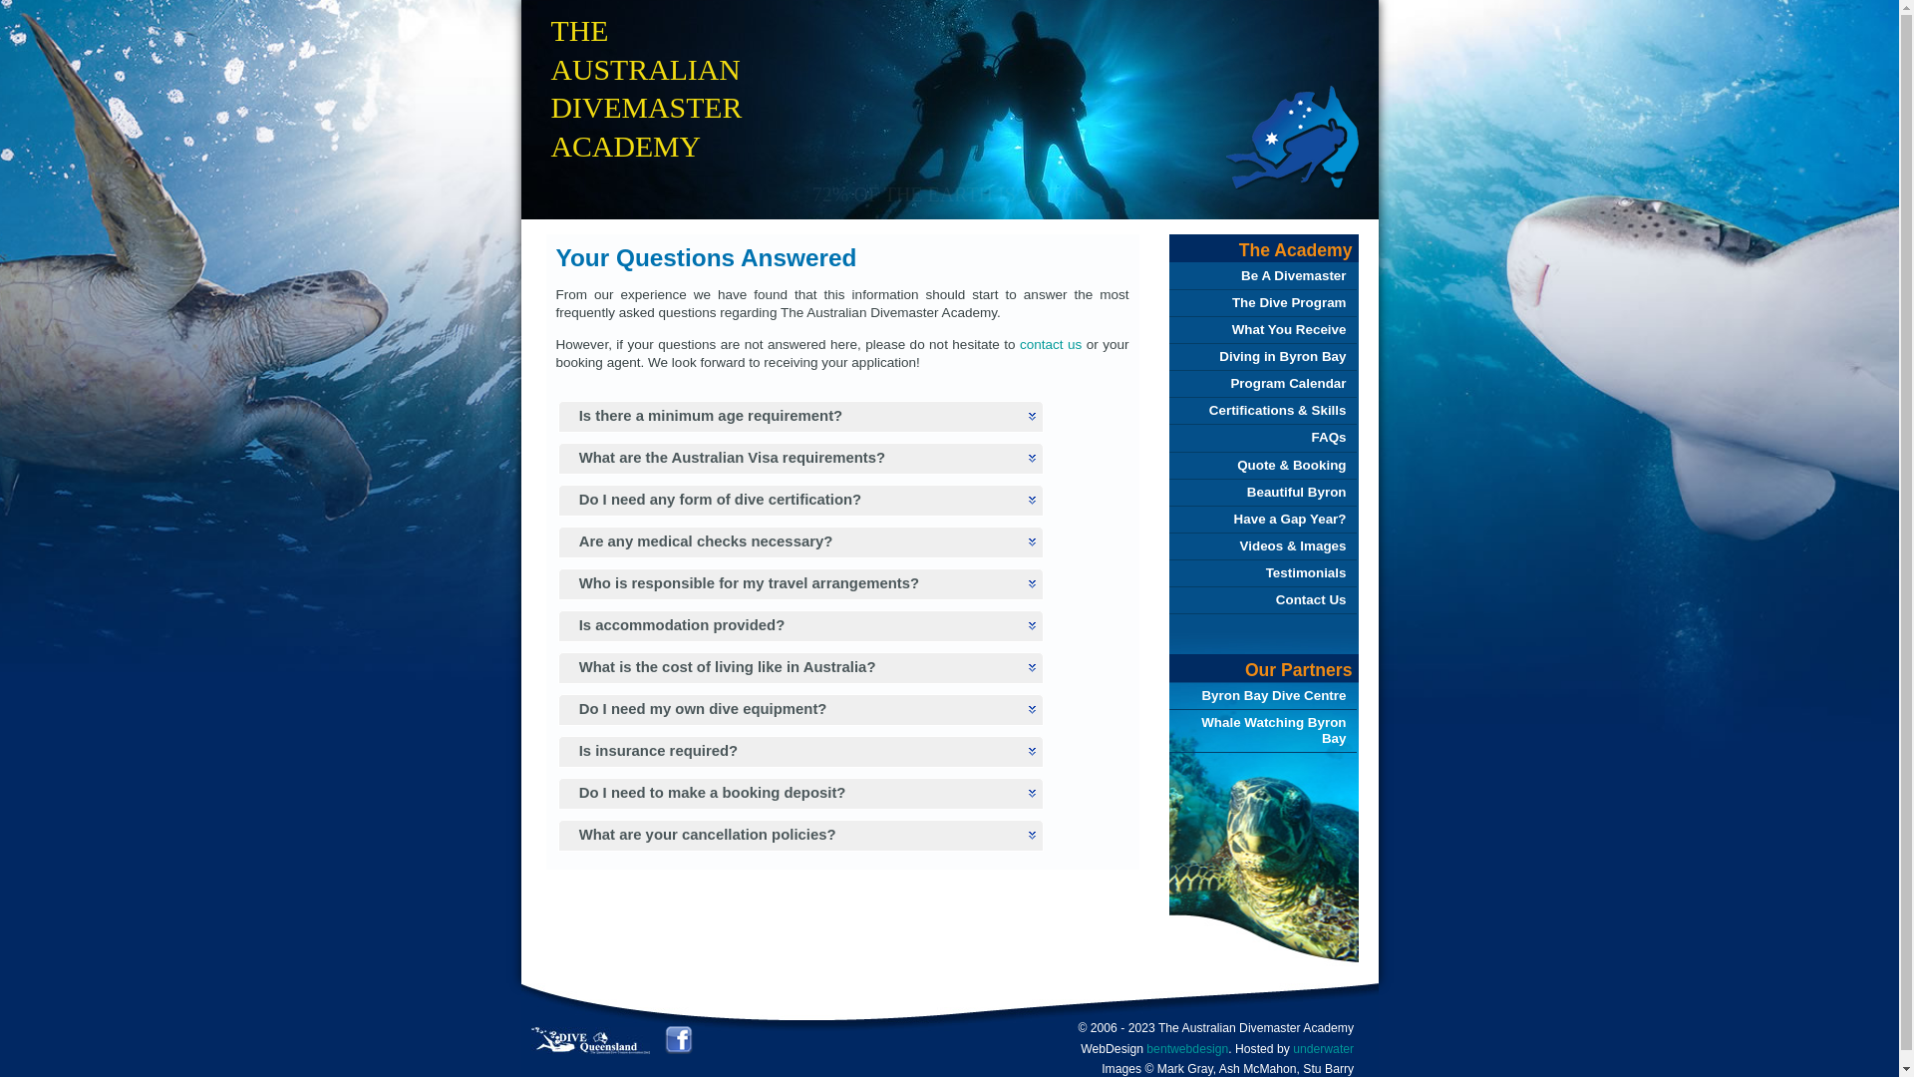 This screenshot has width=1914, height=1077. I want to click on Beautiful Byron, so click(1262, 493).